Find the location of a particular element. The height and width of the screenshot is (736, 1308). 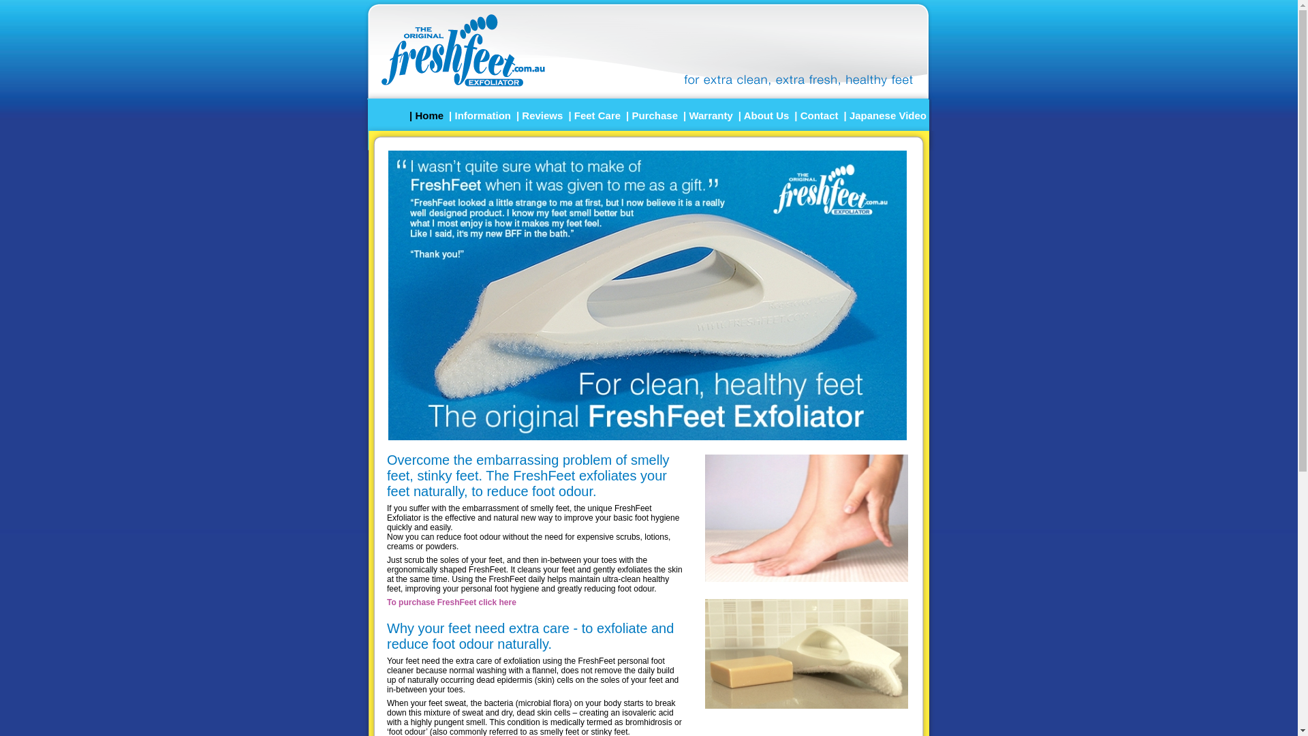

| Reviews is located at coordinates (540, 114).